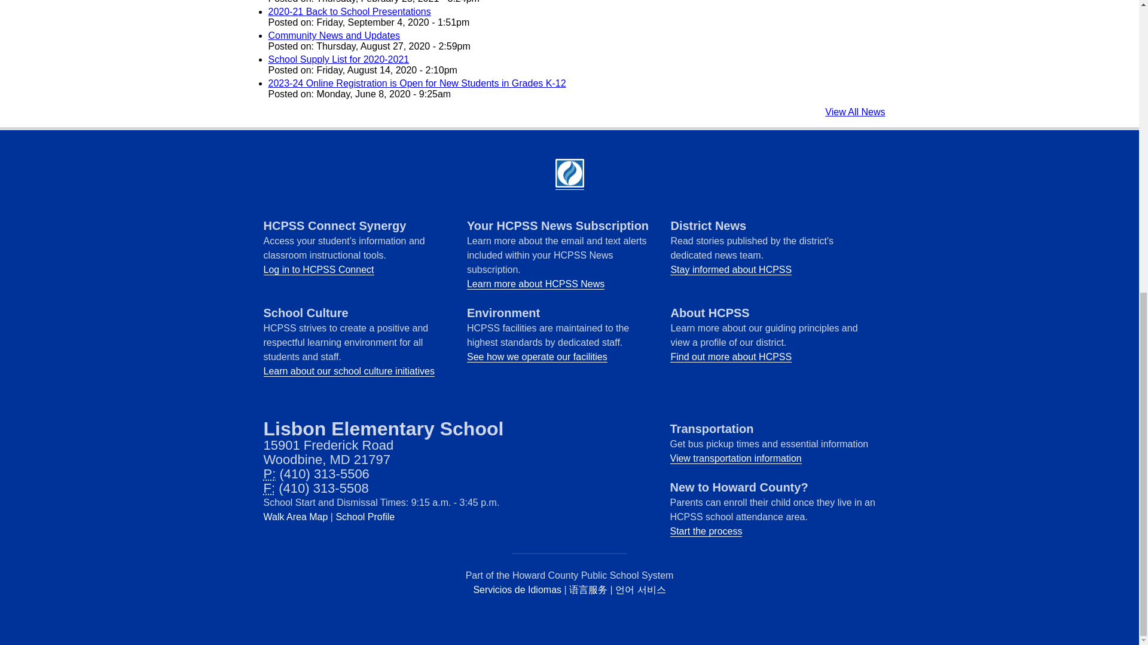 This screenshot has width=1148, height=645. I want to click on School Supply List for 2020-2021, so click(338, 59).